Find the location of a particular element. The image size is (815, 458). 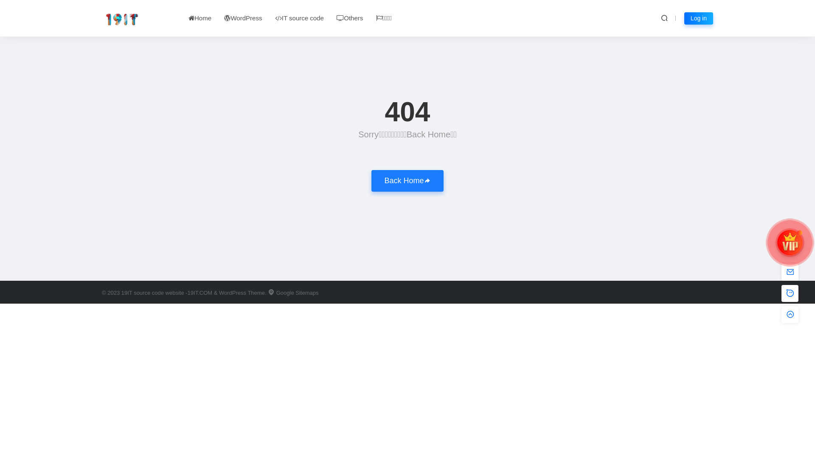

19IT is located at coordinates (127, 293).